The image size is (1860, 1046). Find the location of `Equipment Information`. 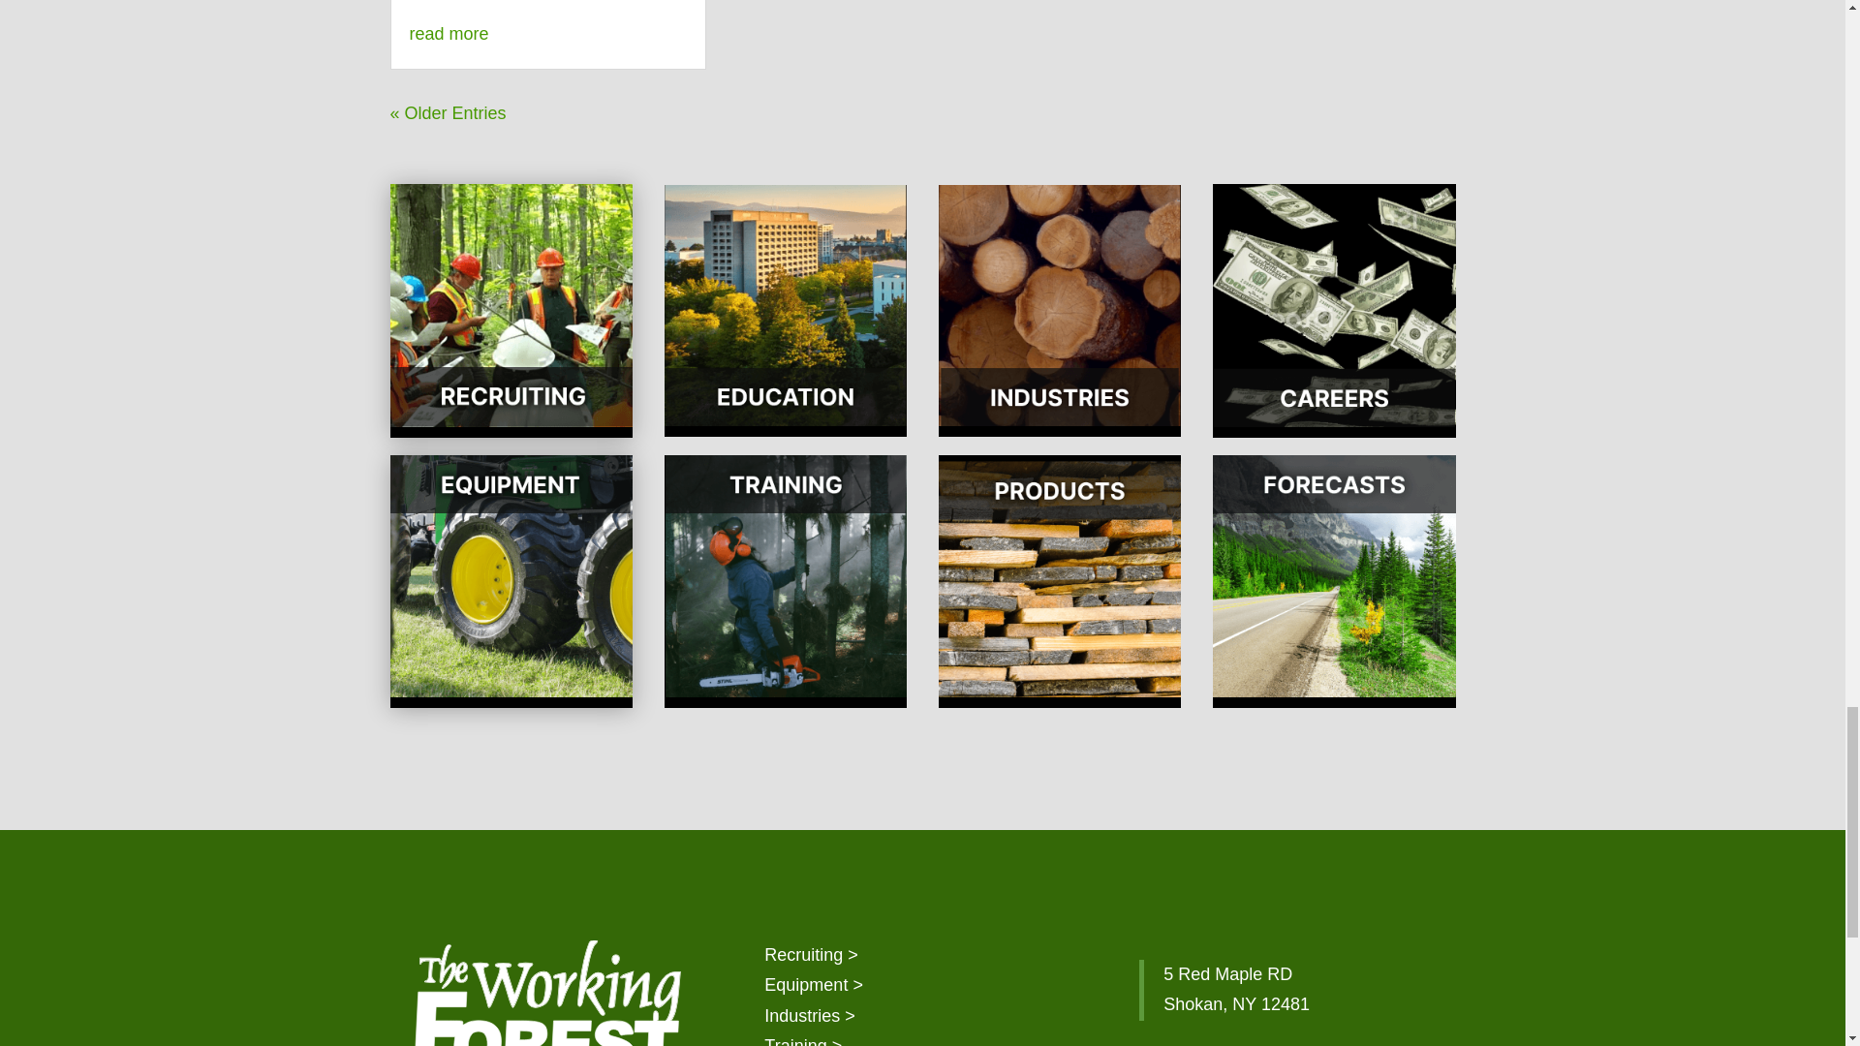

Equipment Information is located at coordinates (814, 984).